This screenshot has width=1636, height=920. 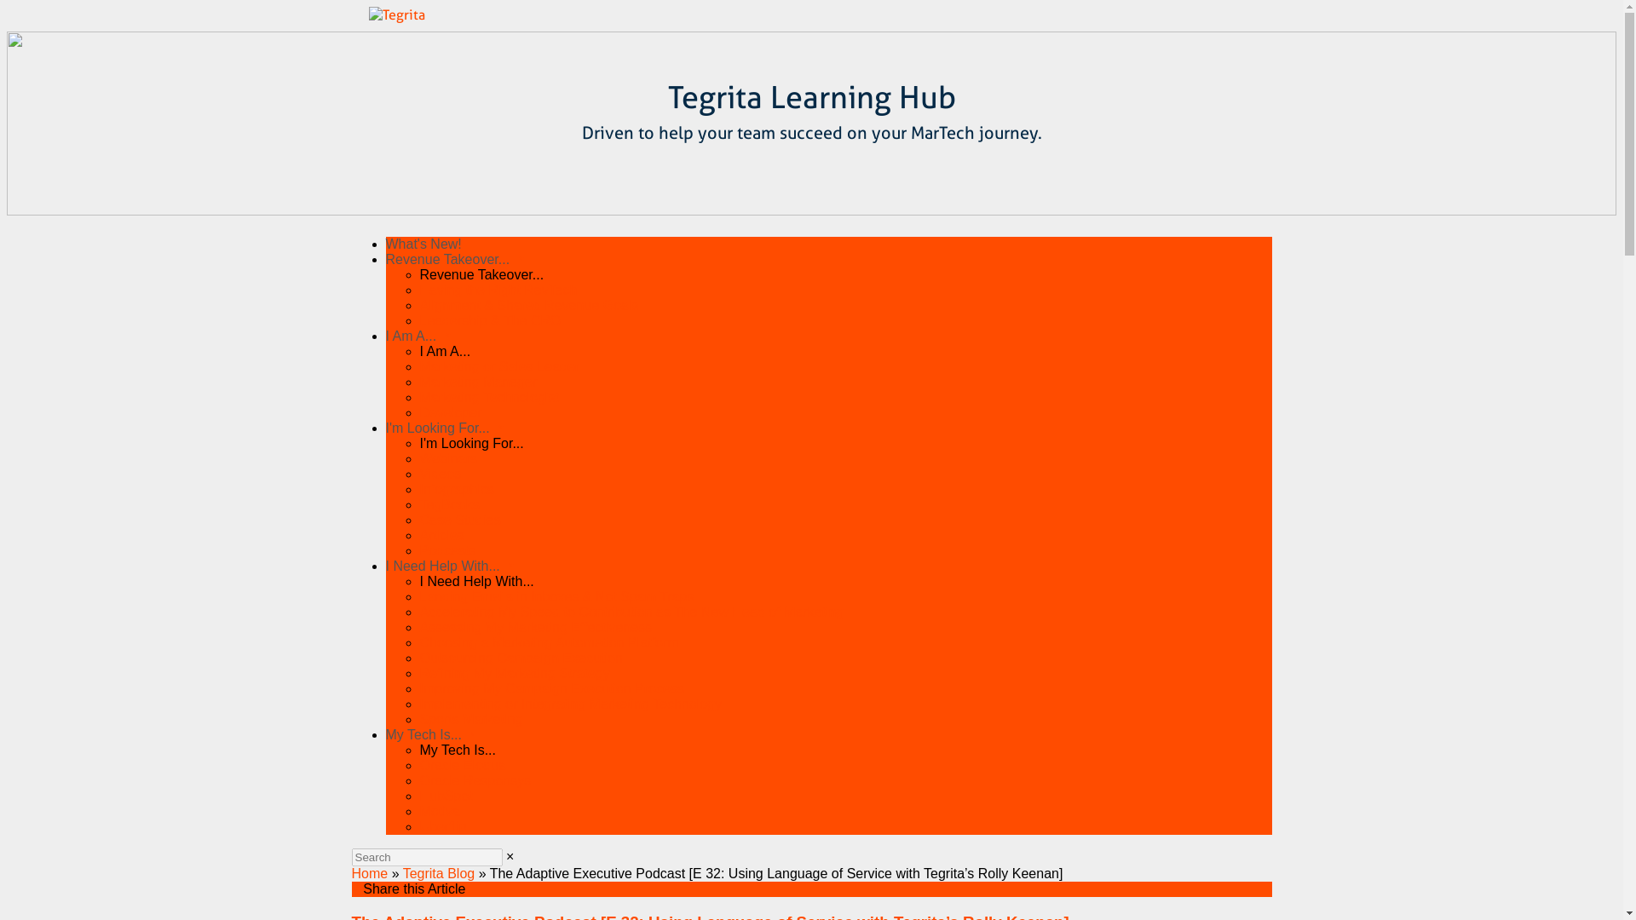 What do you see at coordinates (498, 366) in the screenshot?
I see `Marketing or Sales Leader` at bounding box center [498, 366].